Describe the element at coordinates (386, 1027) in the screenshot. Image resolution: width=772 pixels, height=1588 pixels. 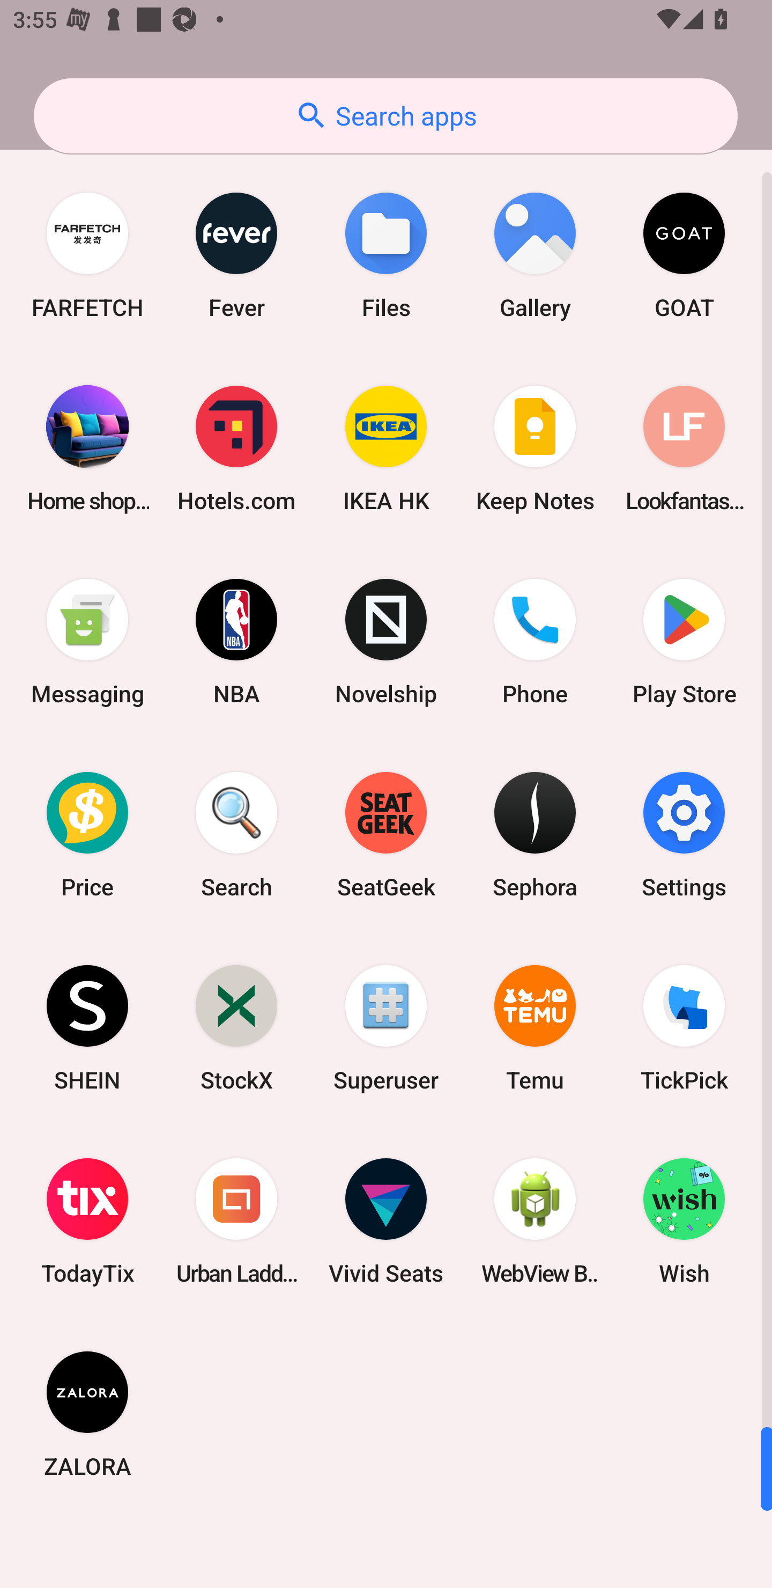
I see `Superuser` at that location.